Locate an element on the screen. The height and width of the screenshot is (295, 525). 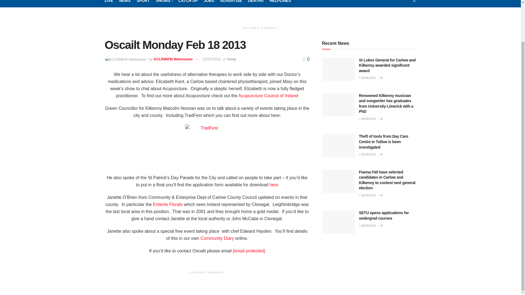
SPORT is located at coordinates (143, 4).